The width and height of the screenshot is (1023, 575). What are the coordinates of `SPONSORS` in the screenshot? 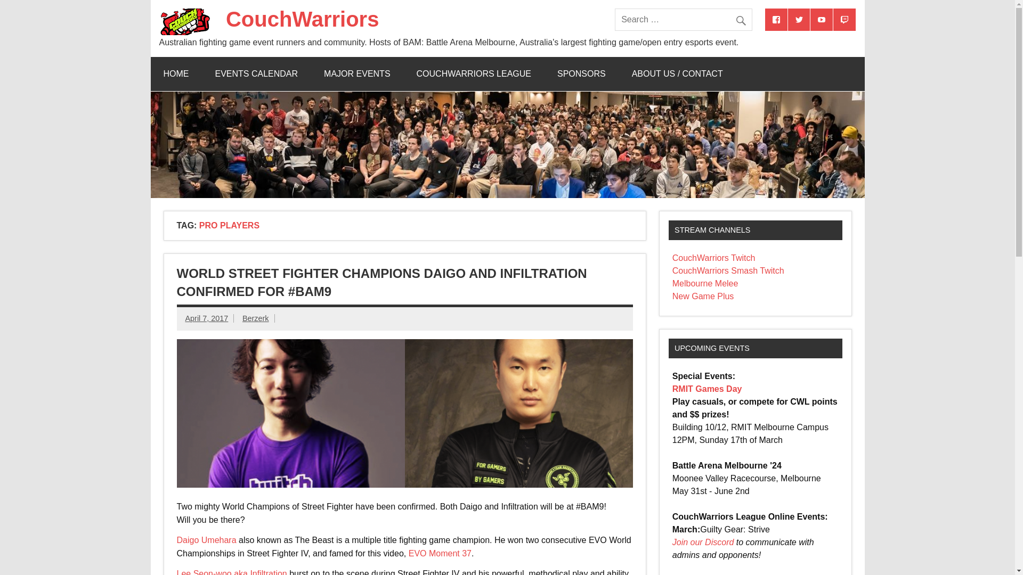 It's located at (581, 73).